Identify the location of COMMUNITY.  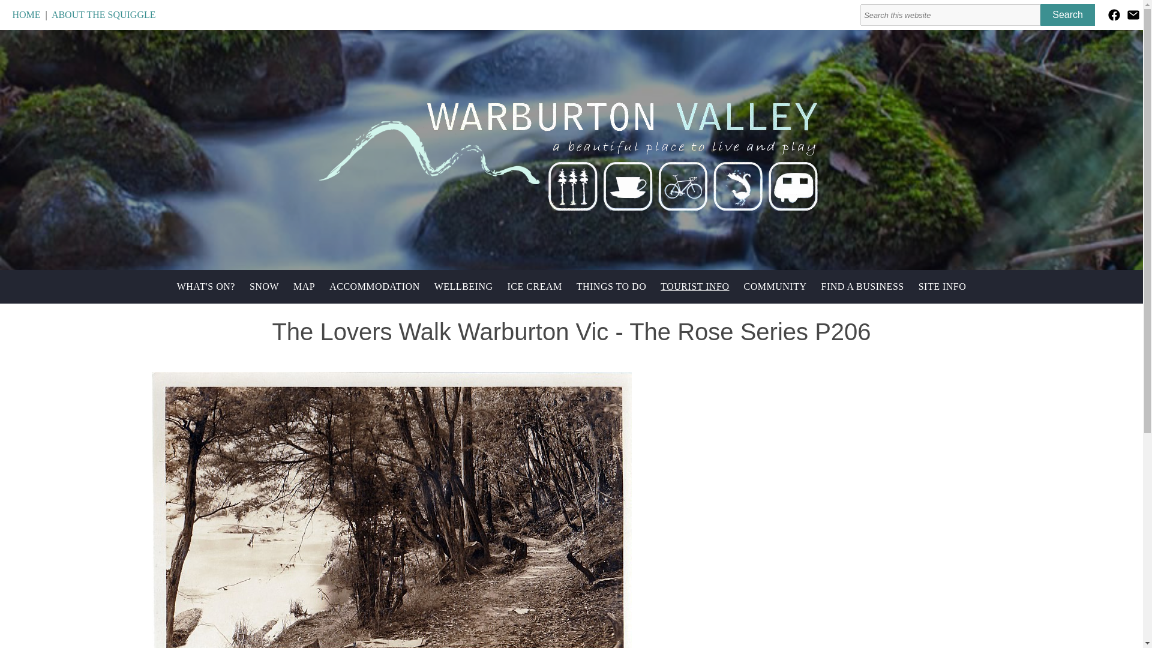
(775, 287).